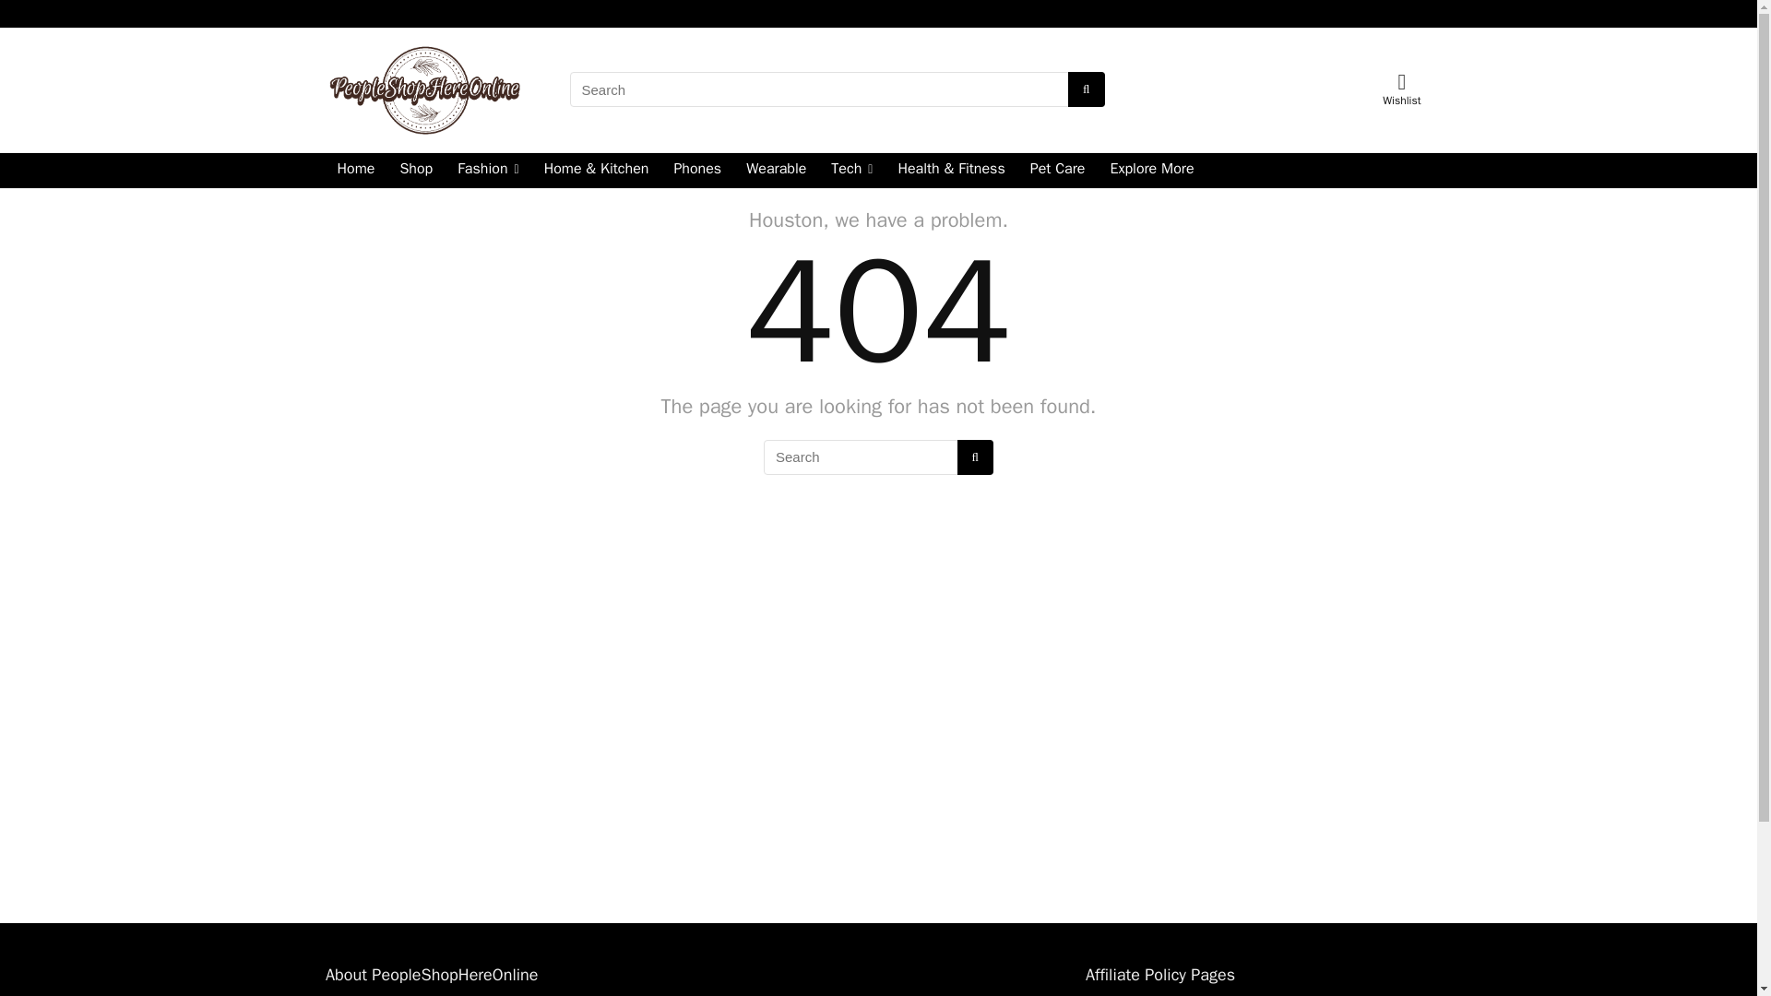 The height and width of the screenshot is (996, 1771). What do you see at coordinates (415, 171) in the screenshot?
I see `Shop` at bounding box center [415, 171].